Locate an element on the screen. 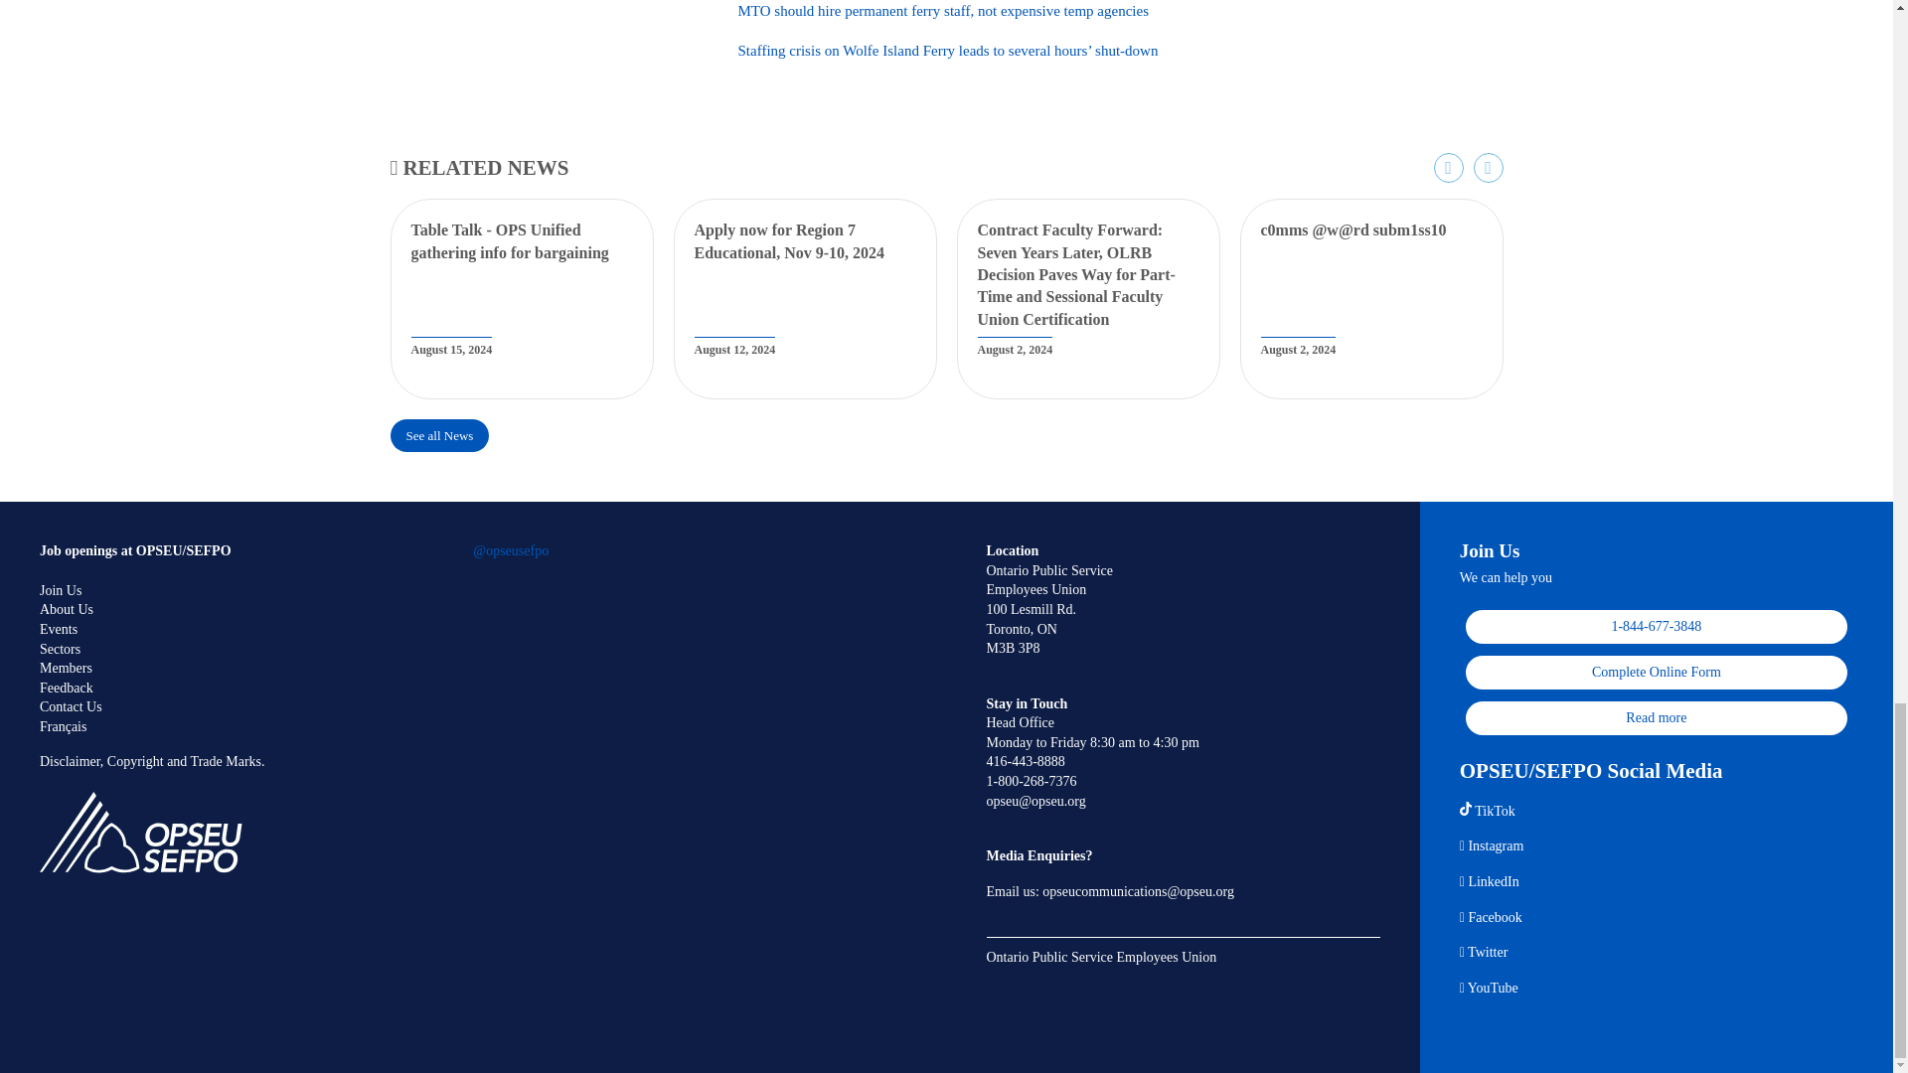 Image resolution: width=1908 pixels, height=1073 pixels. 2024-08-15T13:09:57-04:00 is located at coordinates (451, 349).